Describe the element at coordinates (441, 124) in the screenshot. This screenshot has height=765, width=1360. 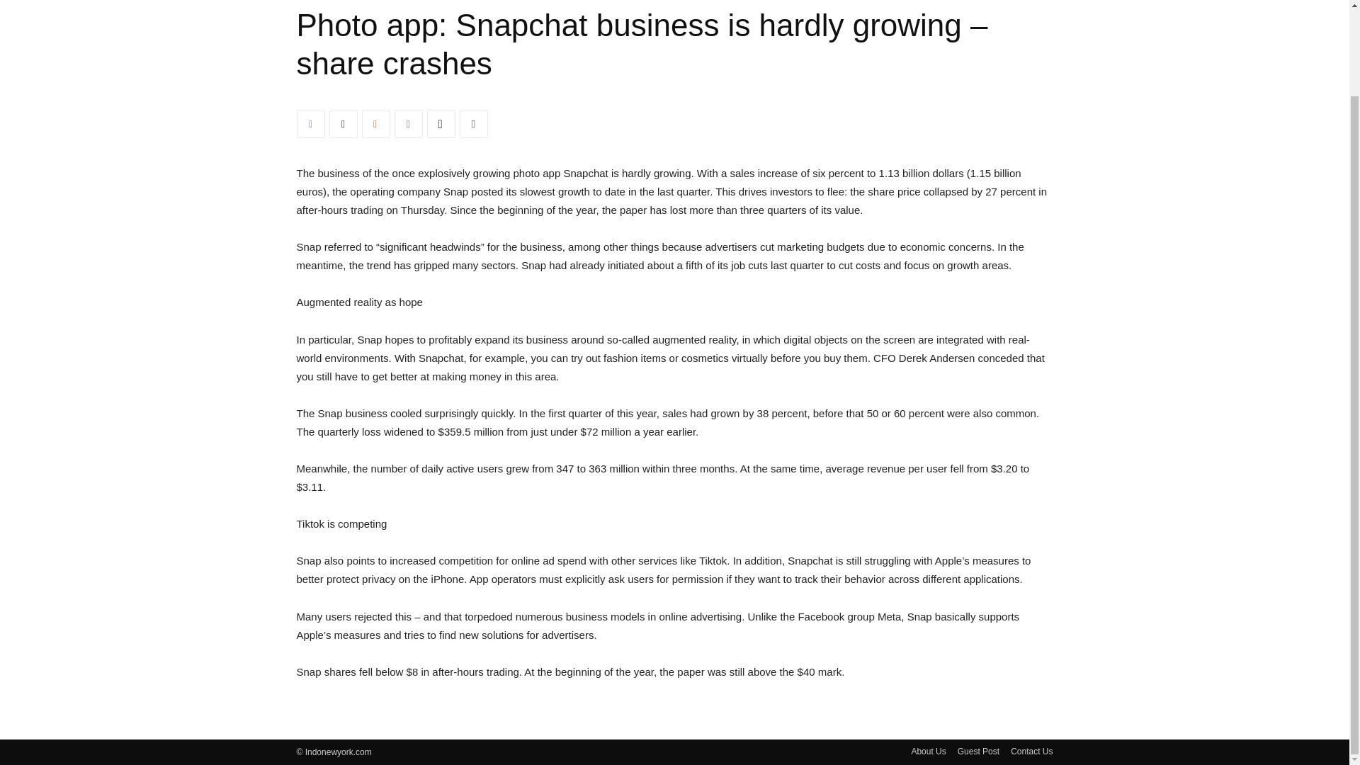
I see `Digg` at that location.